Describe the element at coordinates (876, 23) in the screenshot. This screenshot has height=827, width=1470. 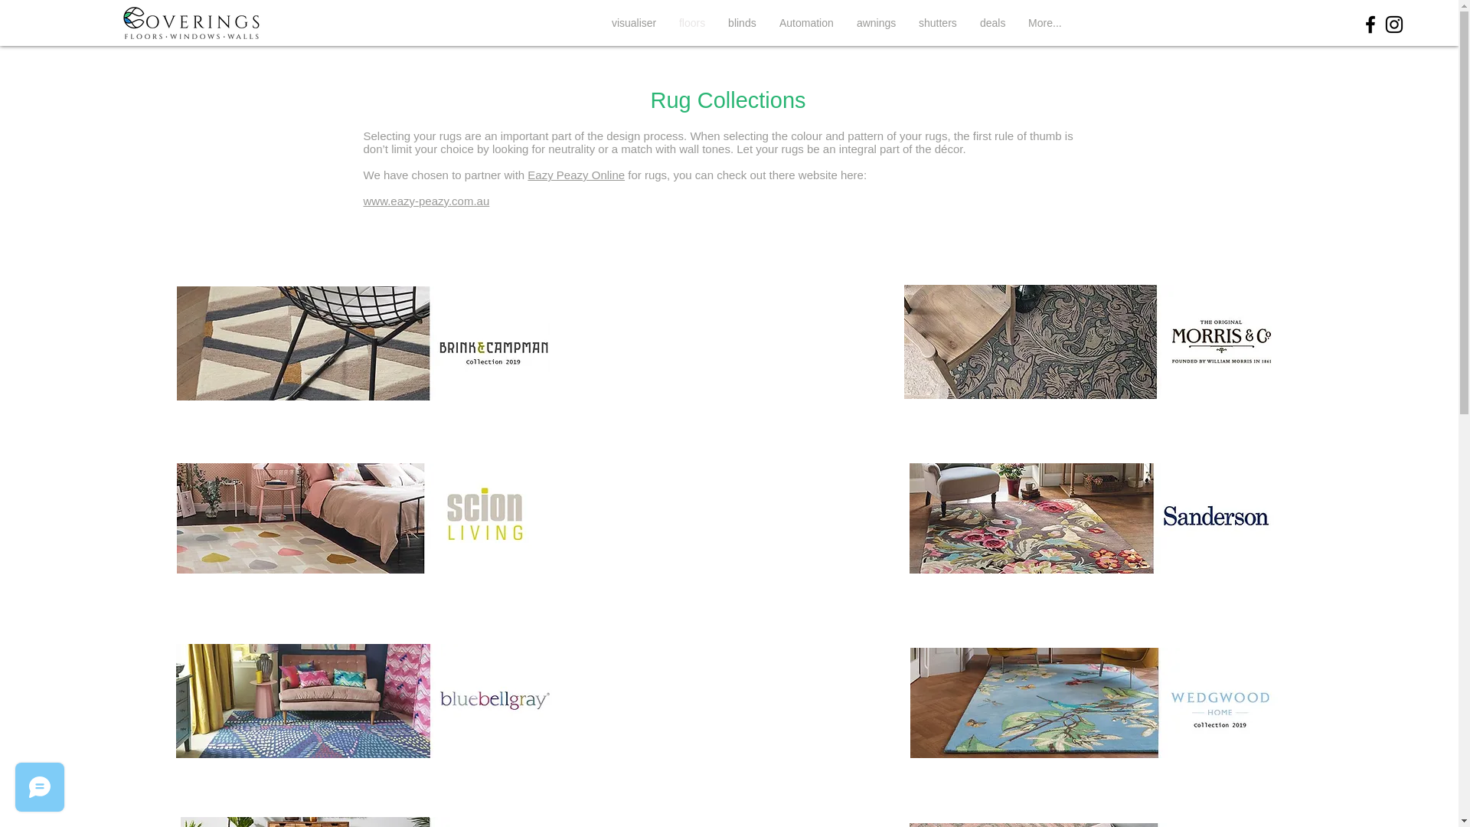
I see `awnings` at that location.